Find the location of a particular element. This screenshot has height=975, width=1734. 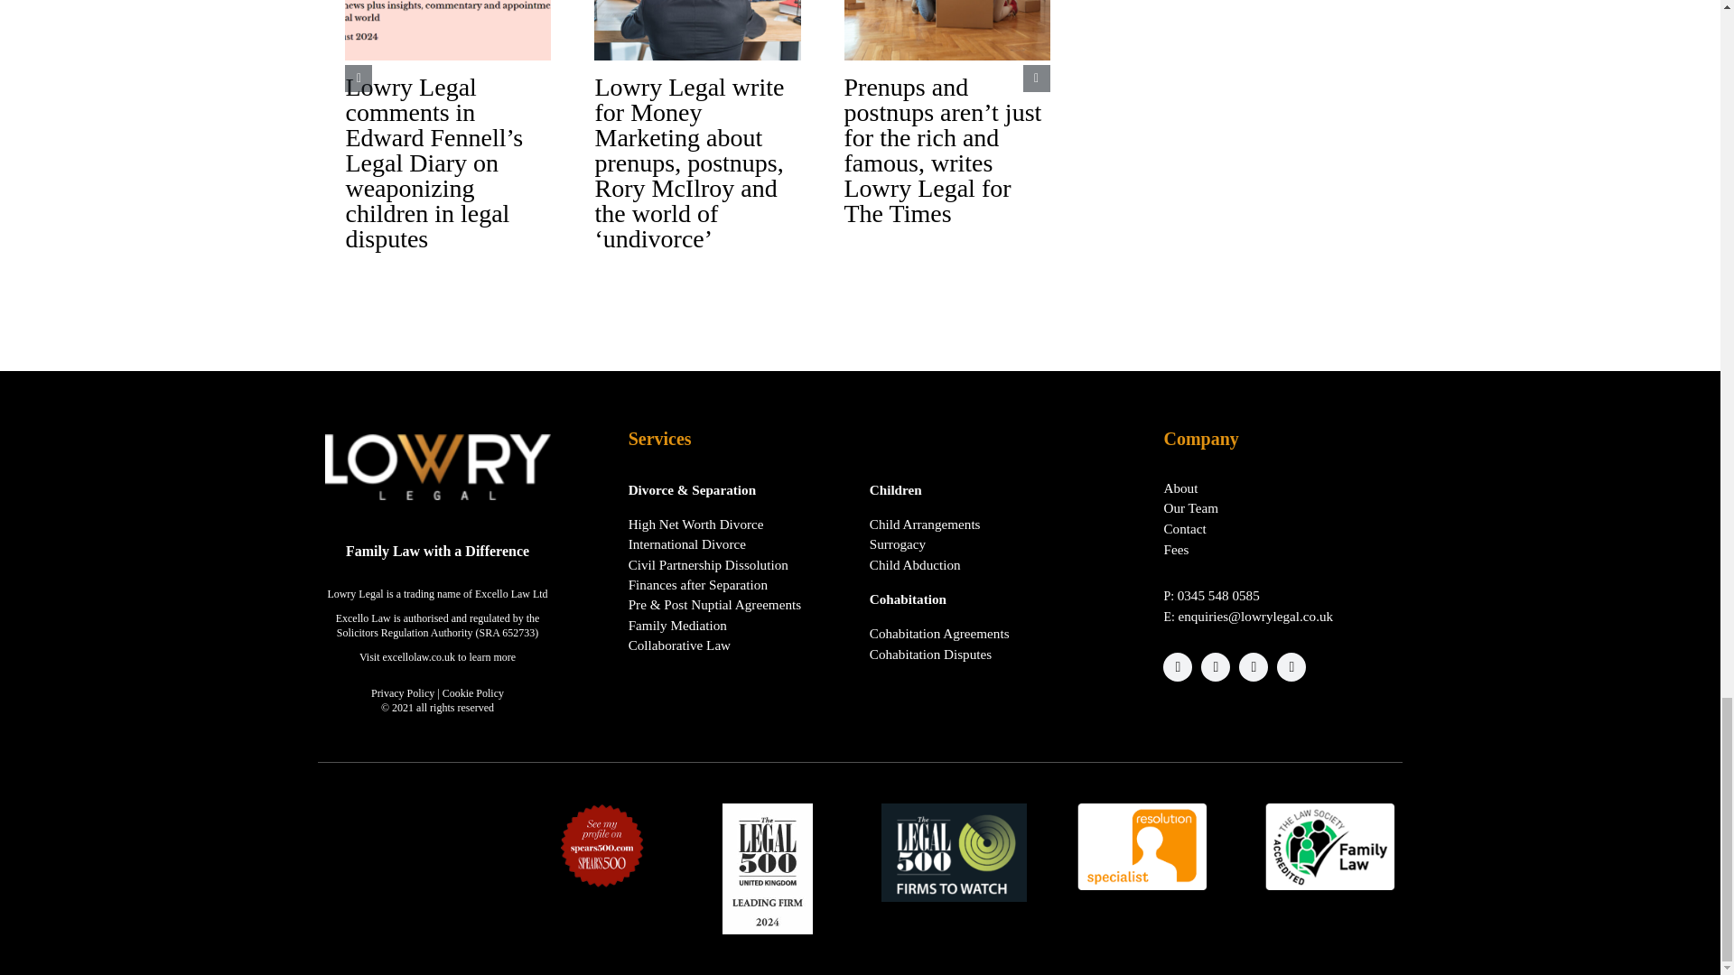

Law Society Family Law Accredited is located at coordinates (1329, 847).